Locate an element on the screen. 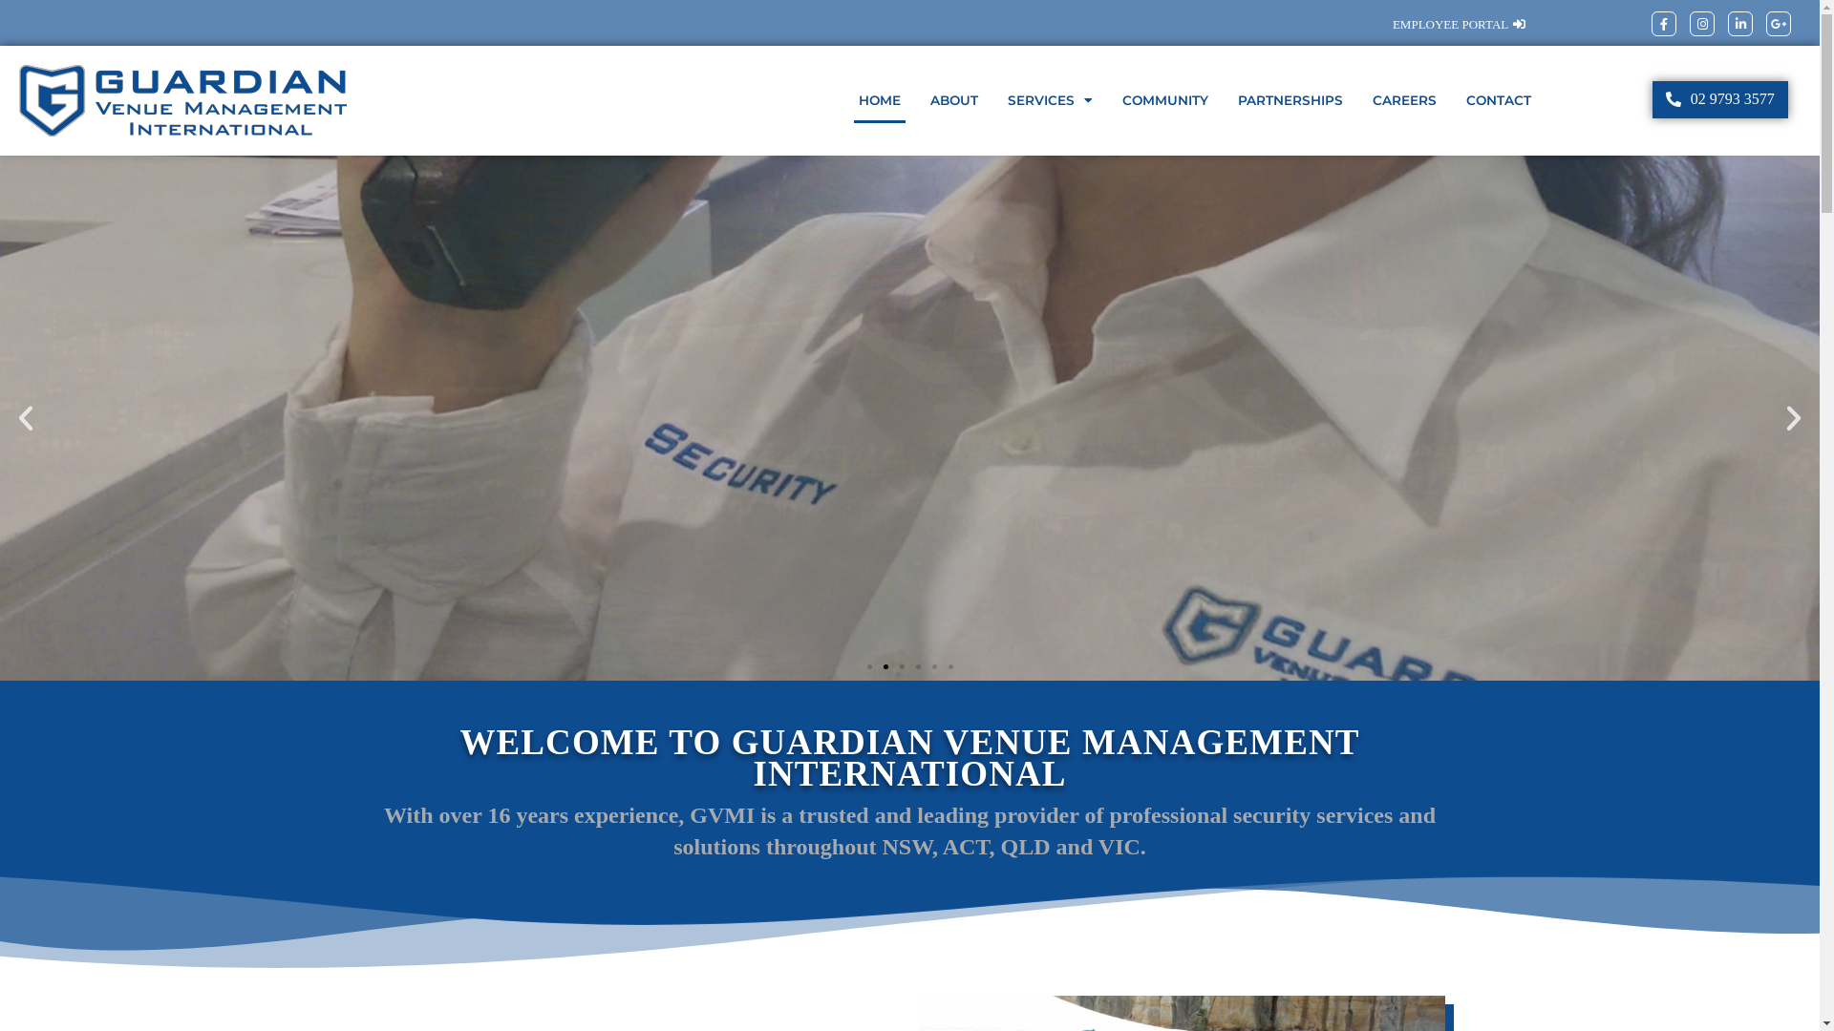  HOME is located at coordinates (880, 100).